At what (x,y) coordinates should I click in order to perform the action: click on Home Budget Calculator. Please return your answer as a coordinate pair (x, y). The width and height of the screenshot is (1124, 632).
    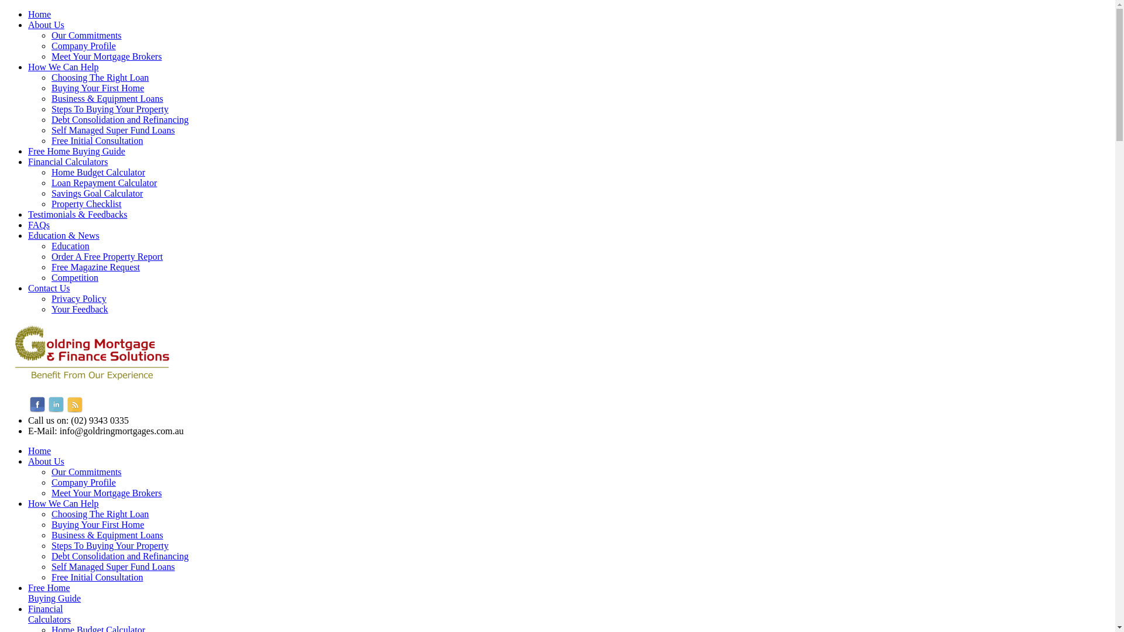
    Looking at the image, I should click on (581, 173).